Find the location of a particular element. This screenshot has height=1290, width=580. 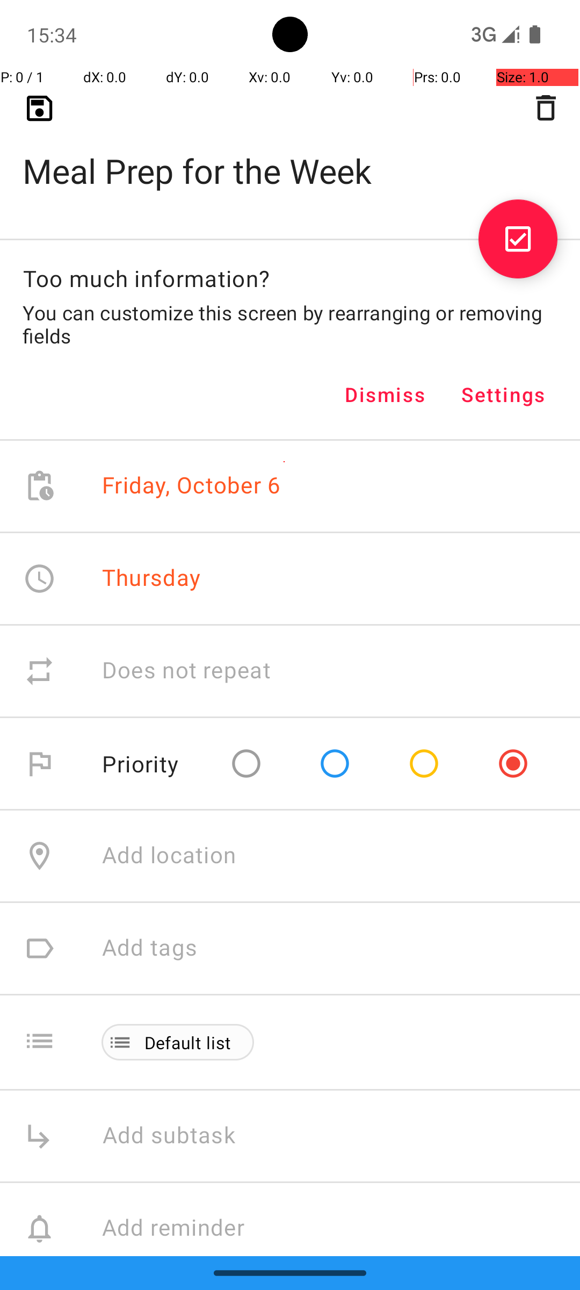

Add subtask is located at coordinates (180, 1136).